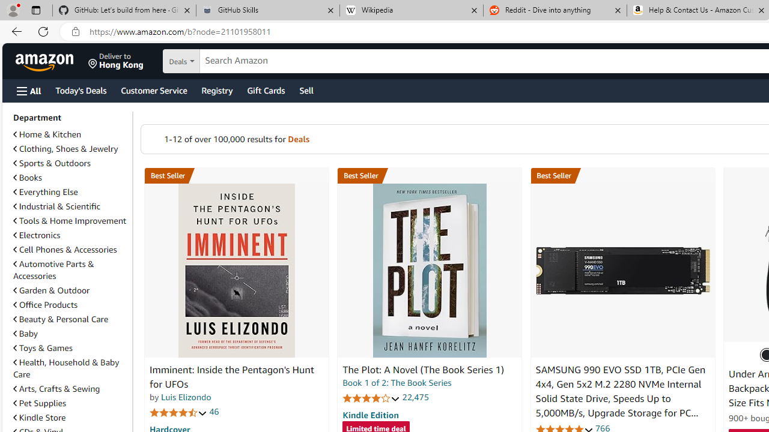  I want to click on Books, so click(70, 178).